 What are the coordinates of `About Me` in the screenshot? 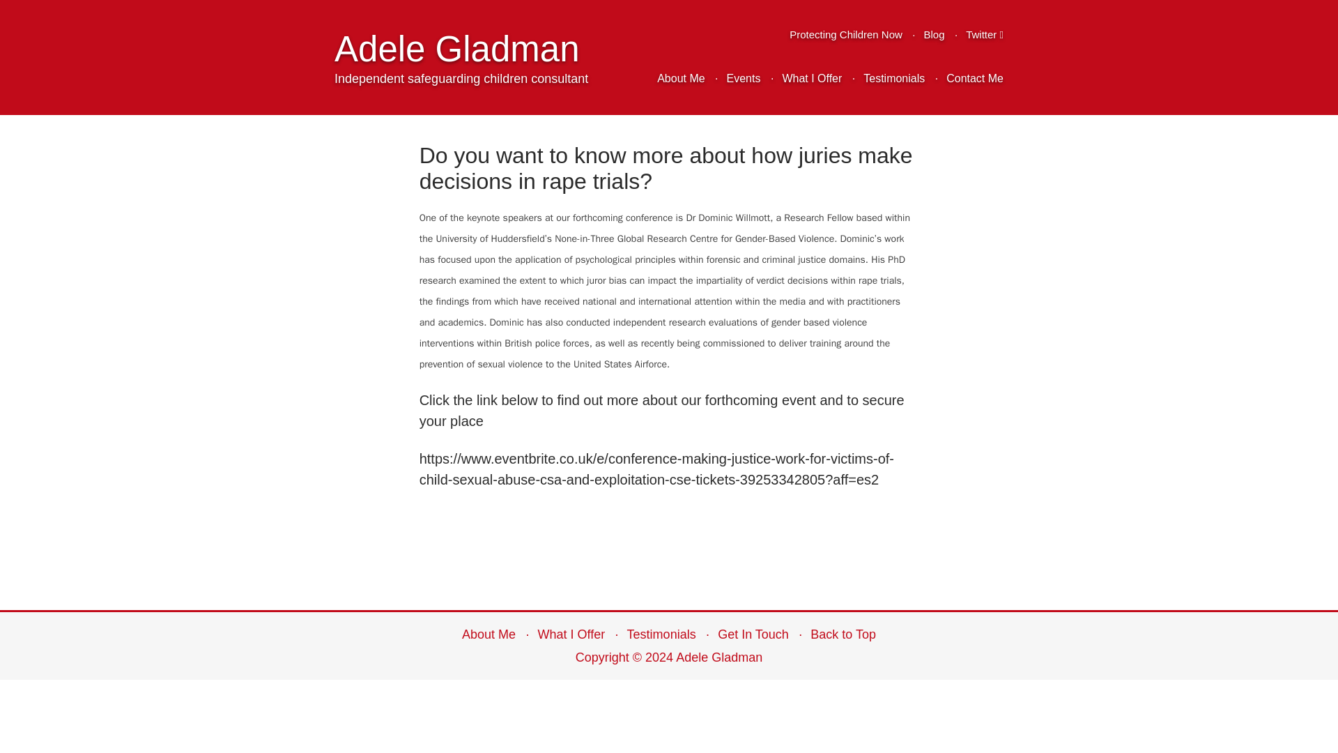 It's located at (488, 634).